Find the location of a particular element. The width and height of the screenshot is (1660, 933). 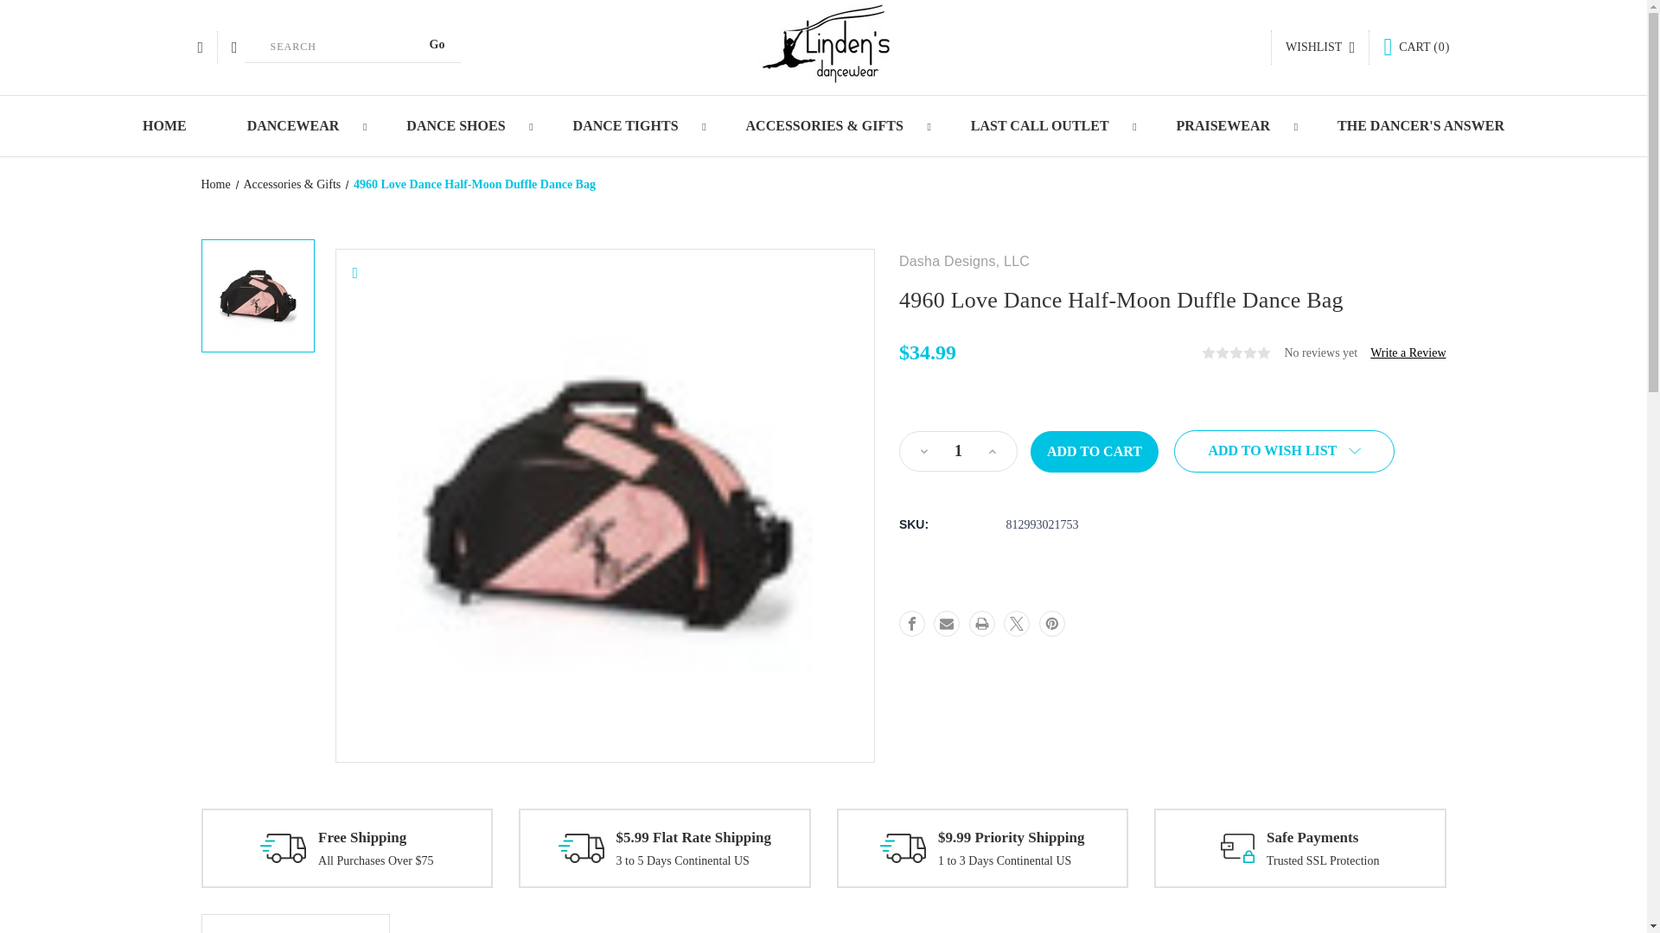

1 is located at coordinates (958, 451).